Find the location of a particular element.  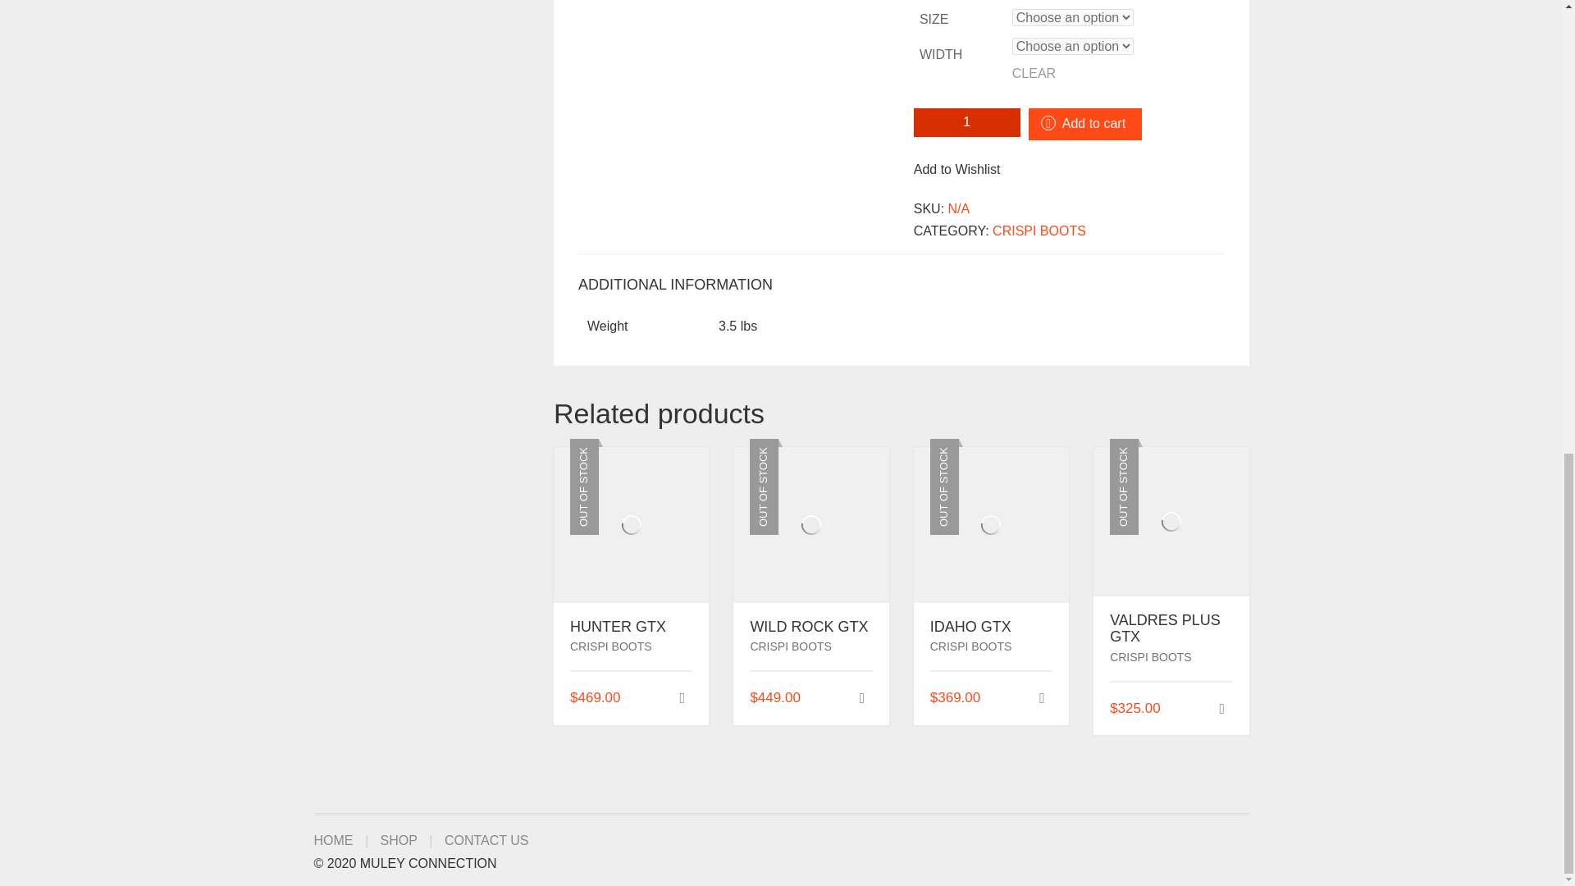

Select options is located at coordinates (1042, 697).